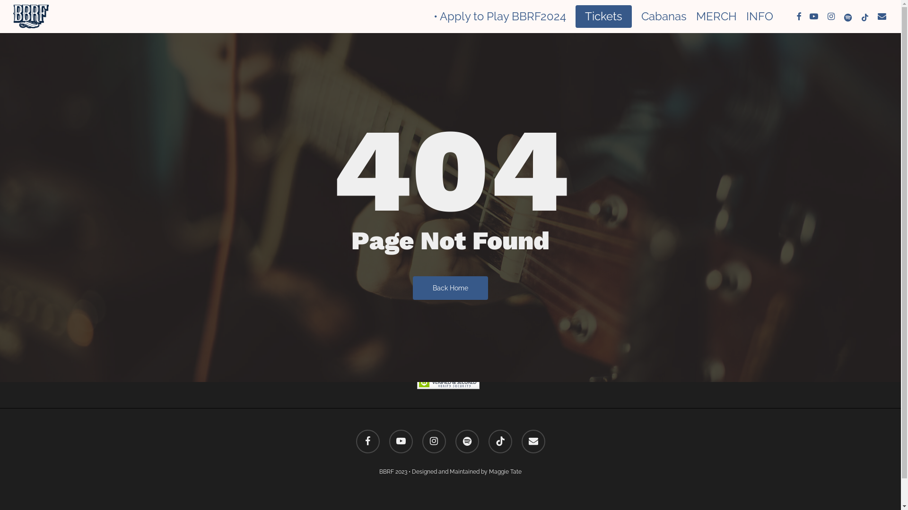 The width and height of the screenshot is (908, 510). Describe the element at coordinates (799, 17) in the screenshot. I see `facebook` at that location.